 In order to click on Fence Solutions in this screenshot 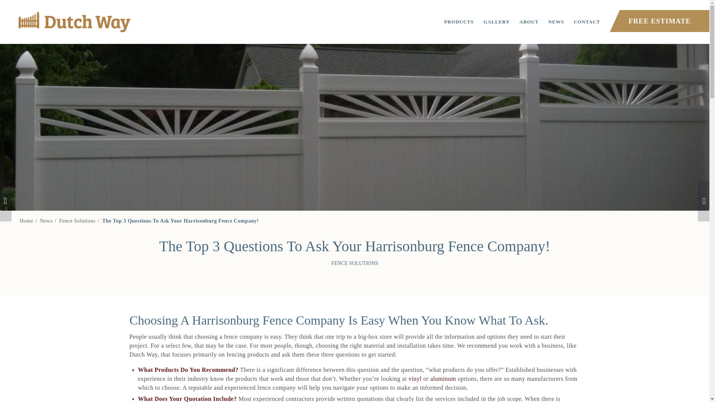, I will do `click(77, 221)`.